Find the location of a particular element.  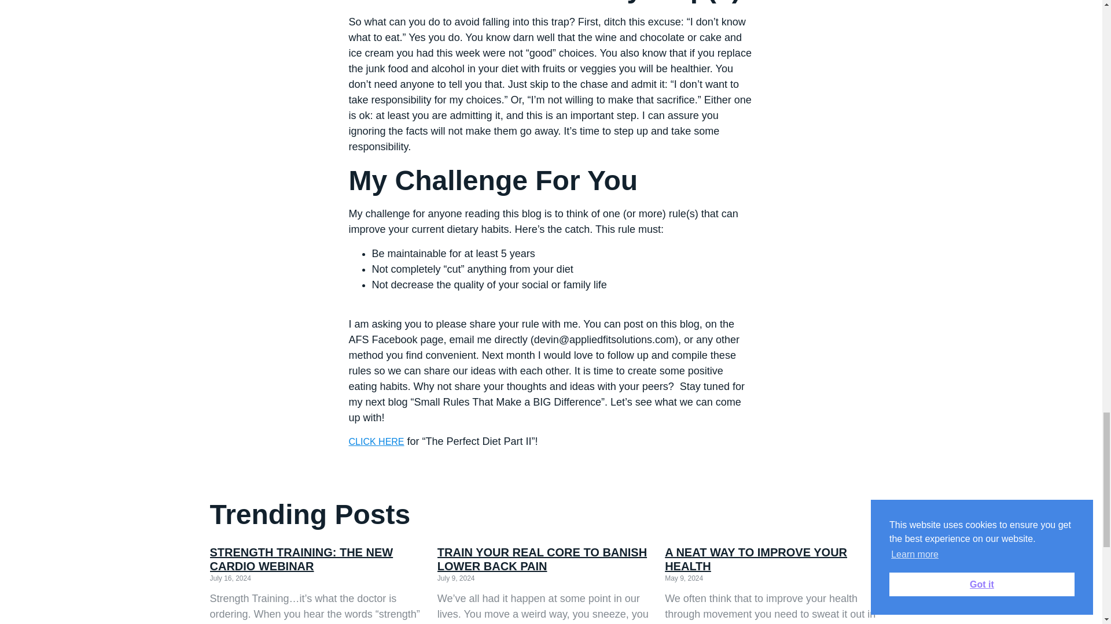

CLICK HERE is located at coordinates (376, 441).